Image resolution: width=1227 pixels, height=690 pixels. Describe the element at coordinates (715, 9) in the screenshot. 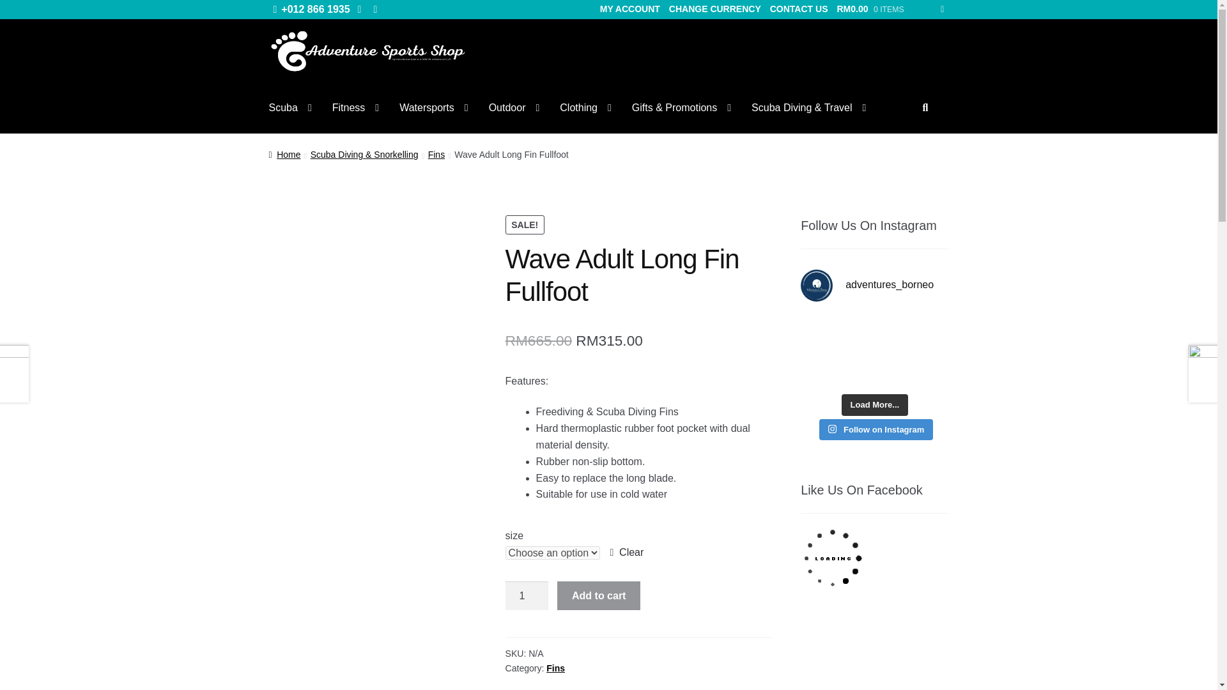

I see `CHANGE CURRENCY` at that location.